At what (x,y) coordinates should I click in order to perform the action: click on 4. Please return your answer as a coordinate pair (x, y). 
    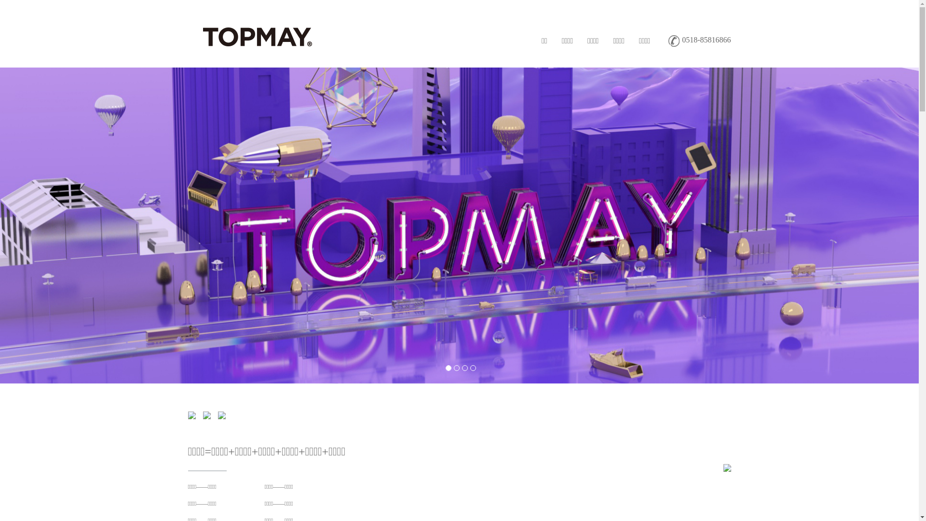
    Looking at the image, I should click on (473, 368).